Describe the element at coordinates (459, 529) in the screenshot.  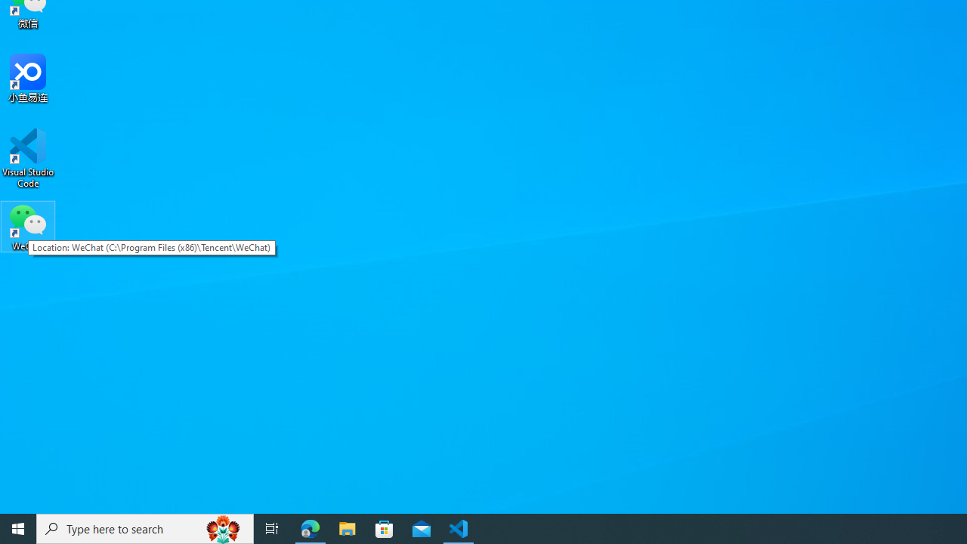
I see `Visual Studio Code - 1 running window` at that location.